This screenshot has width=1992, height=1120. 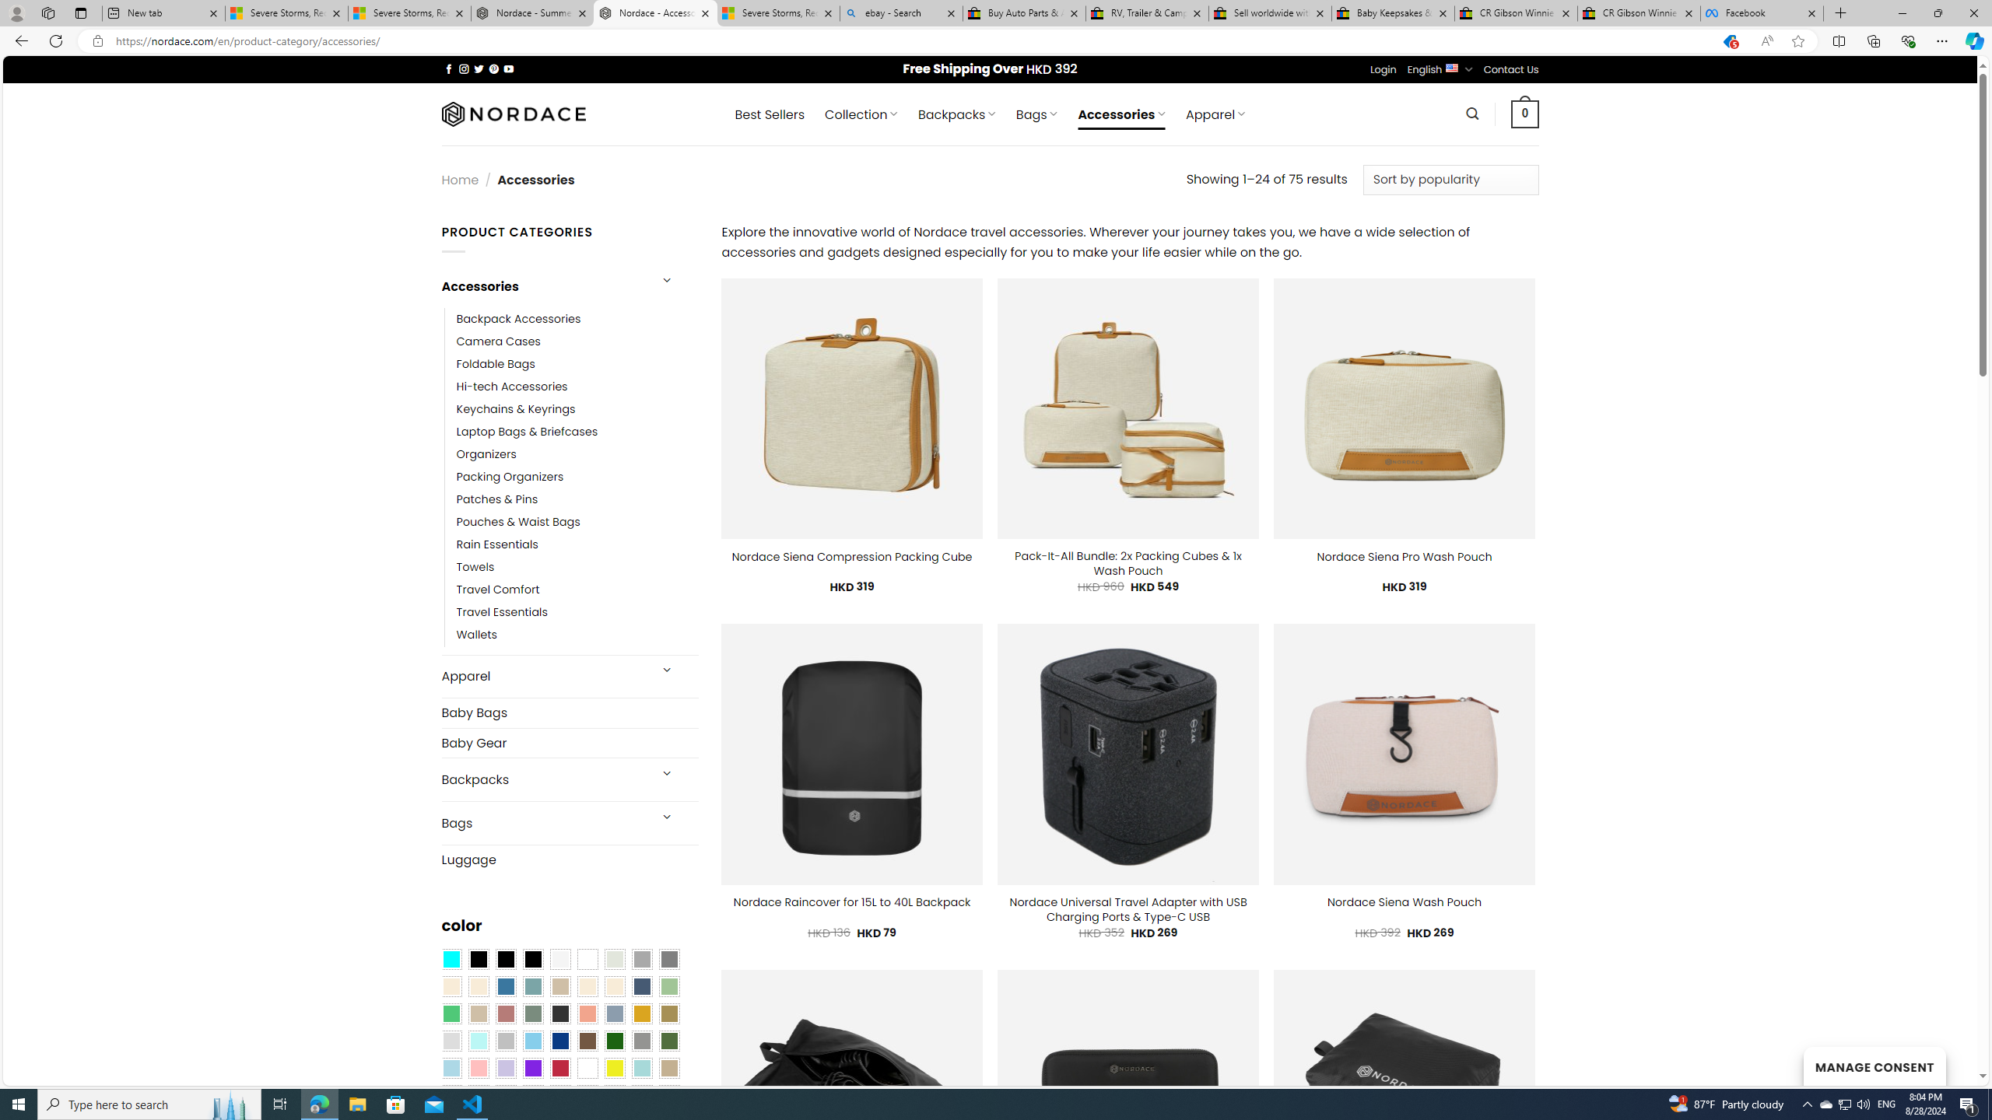 What do you see at coordinates (1766, 41) in the screenshot?
I see `Read aloud this page (Ctrl+Shift+U)` at bounding box center [1766, 41].